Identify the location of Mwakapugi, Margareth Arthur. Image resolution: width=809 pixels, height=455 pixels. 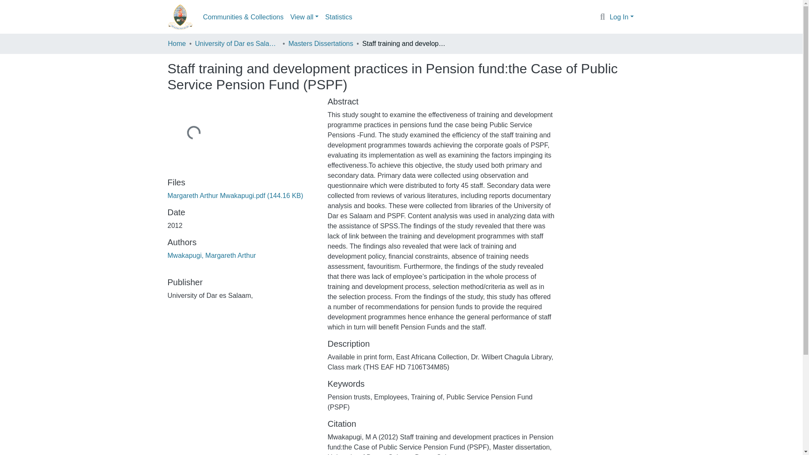
(212, 255).